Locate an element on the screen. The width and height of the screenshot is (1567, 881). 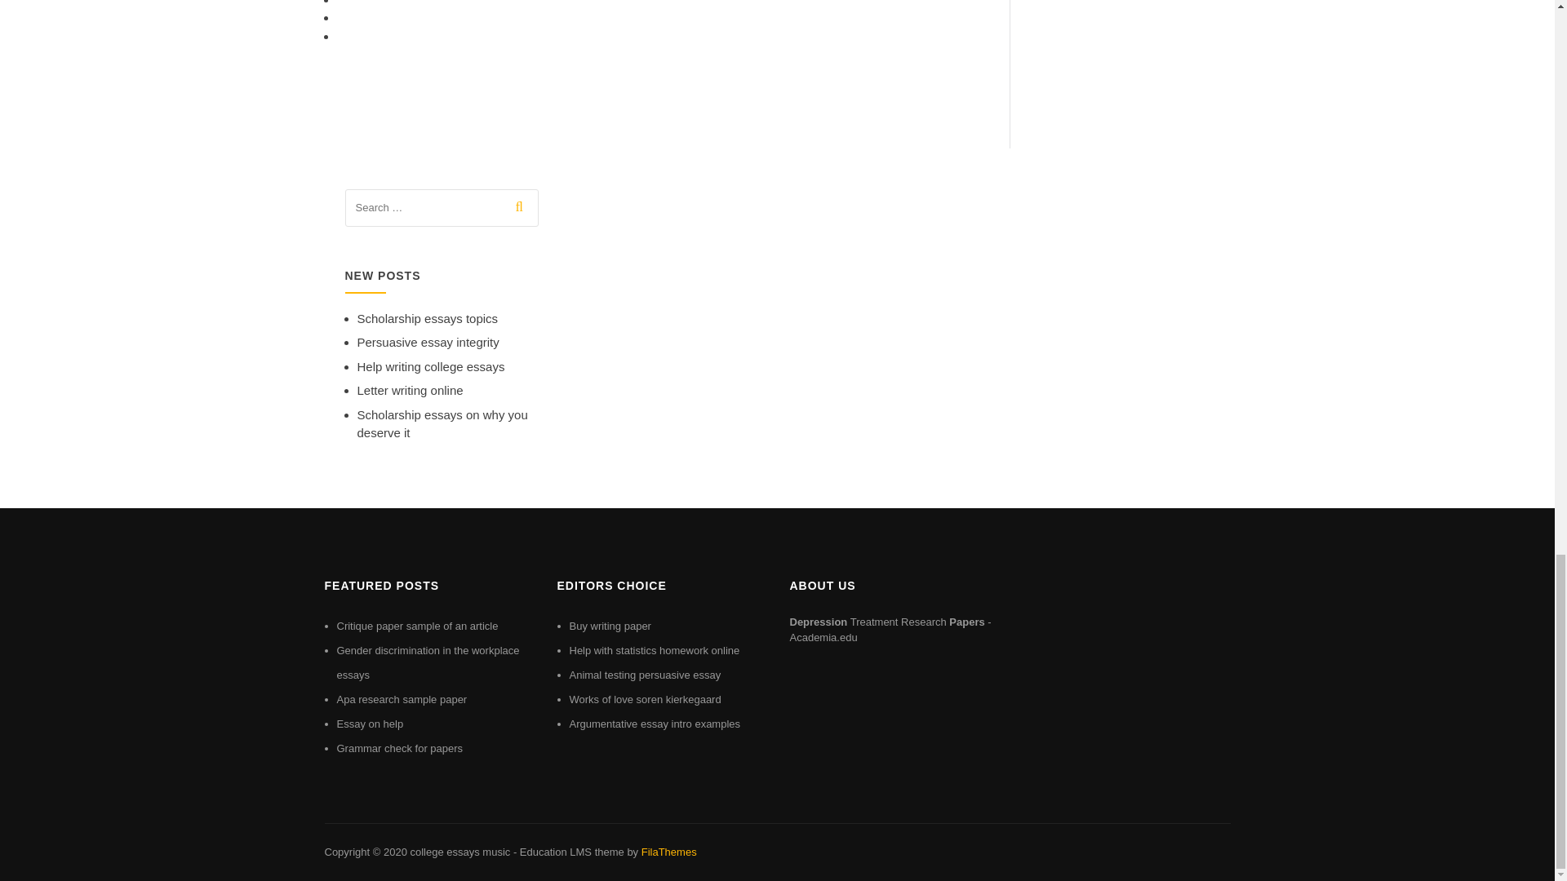
Grammar check for papers is located at coordinates (399, 748).